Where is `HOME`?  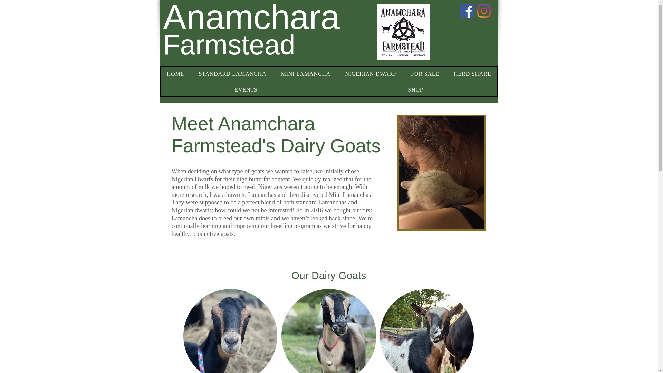
HOME is located at coordinates (175, 74).